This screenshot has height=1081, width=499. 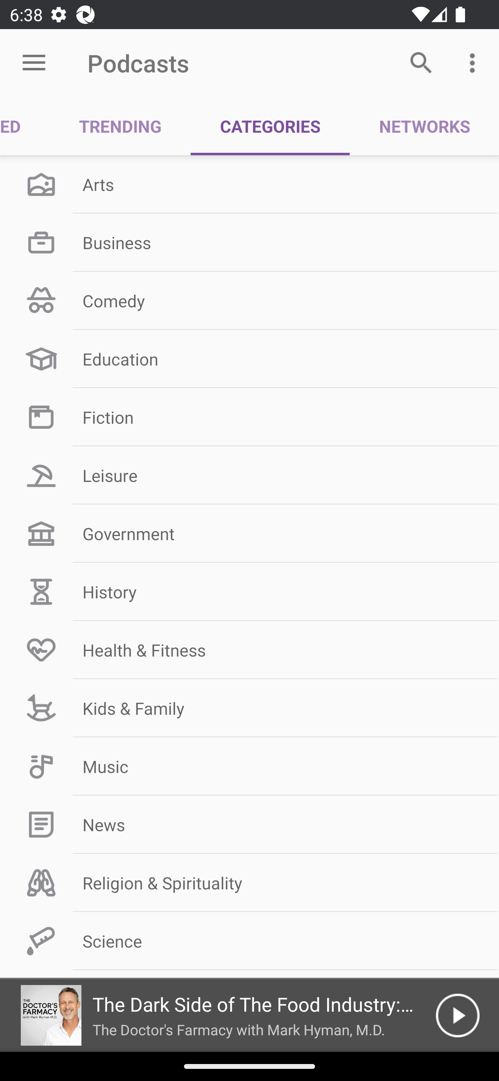 I want to click on Comedy, so click(x=249, y=300).